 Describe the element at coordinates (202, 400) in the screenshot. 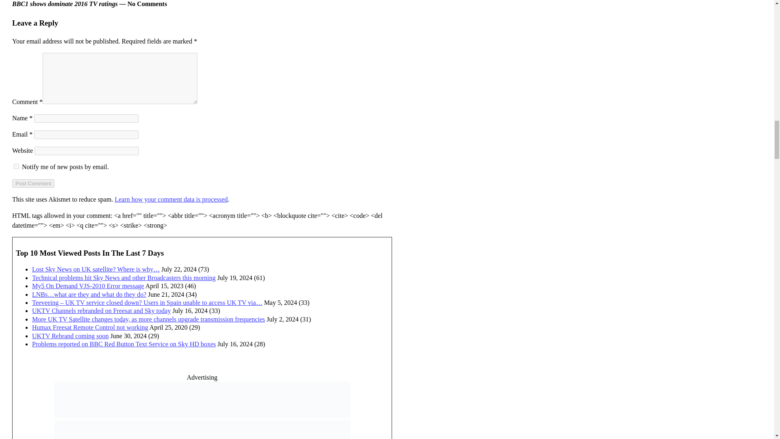

I see `Smart DNS Proxy Services` at that location.